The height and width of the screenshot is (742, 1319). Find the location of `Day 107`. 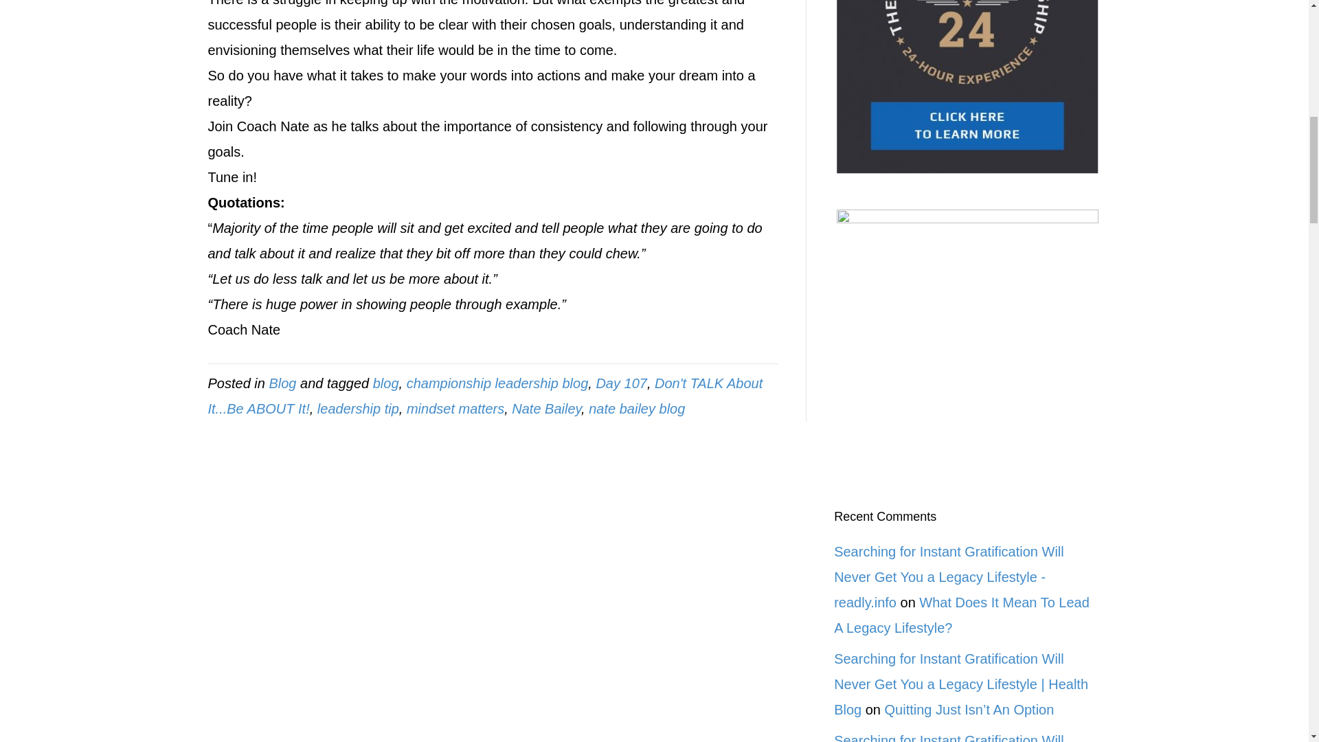

Day 107 is located at coordinates (621, 383).